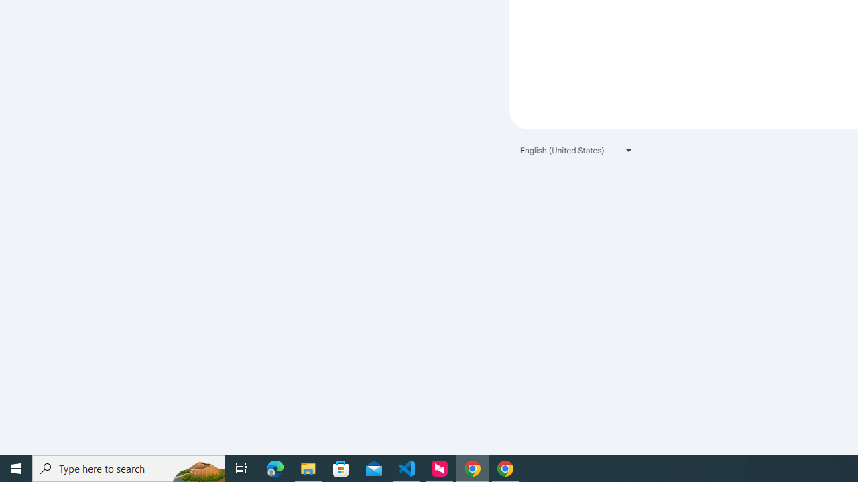 The image size is (858, 482). I want to click on English (United States), so click(576, 150).